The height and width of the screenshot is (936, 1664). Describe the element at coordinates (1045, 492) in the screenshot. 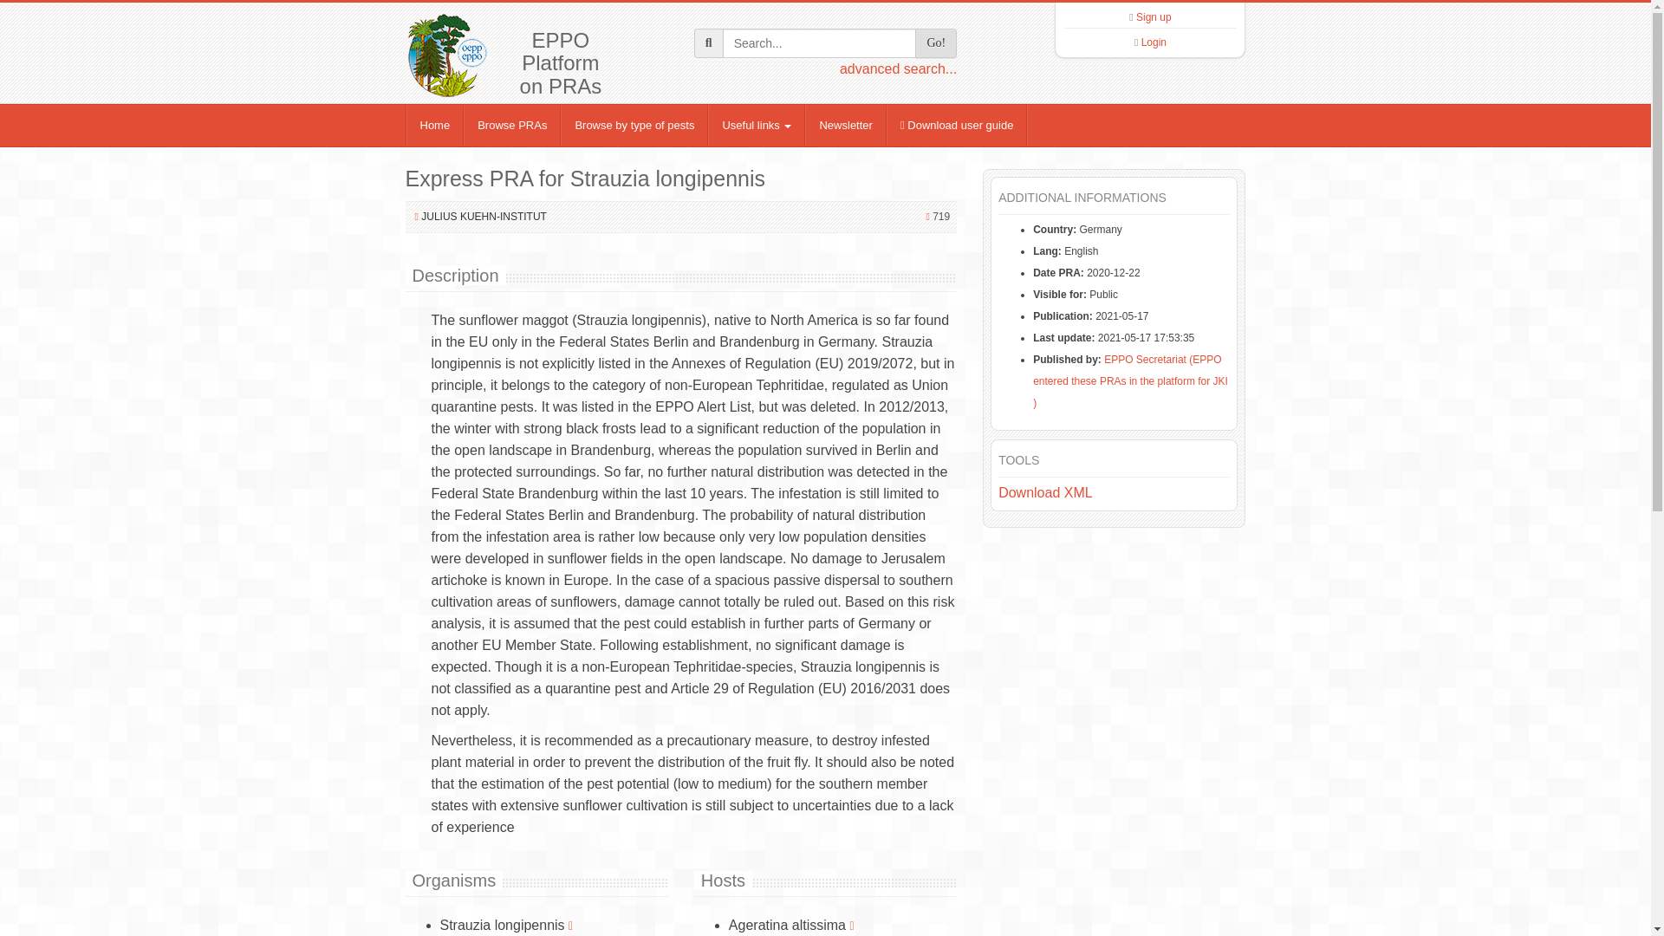

I see `Download XML` at that location.